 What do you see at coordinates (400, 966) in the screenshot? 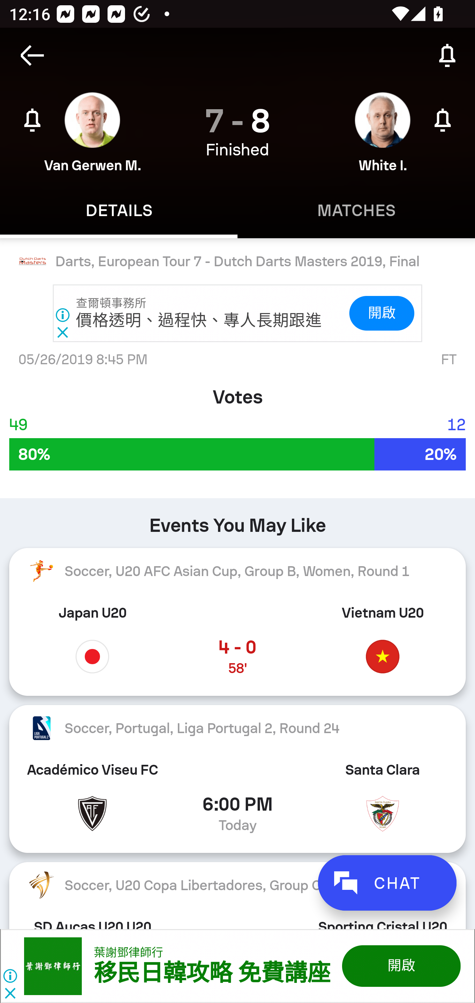
I see `開啟` at bounding box center [400, 966].